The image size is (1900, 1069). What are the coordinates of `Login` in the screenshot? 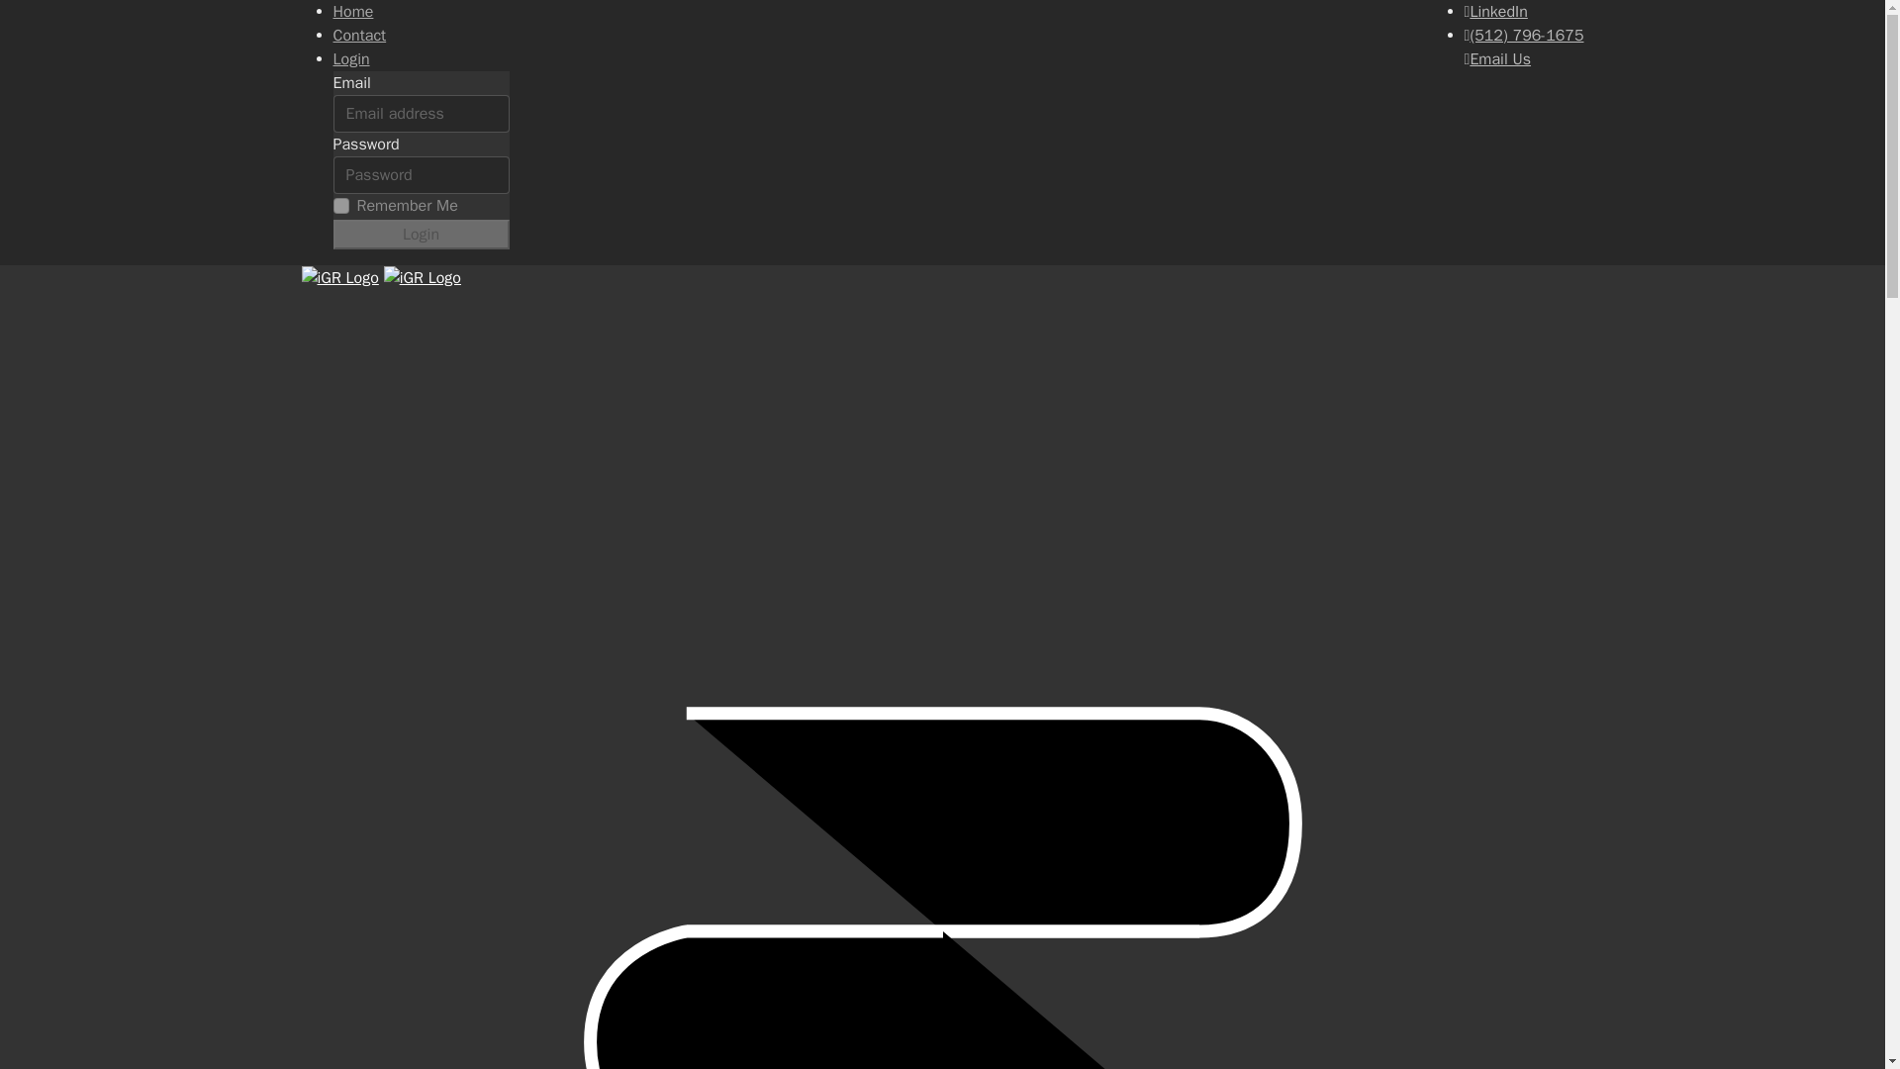 It's located at (350, 59).